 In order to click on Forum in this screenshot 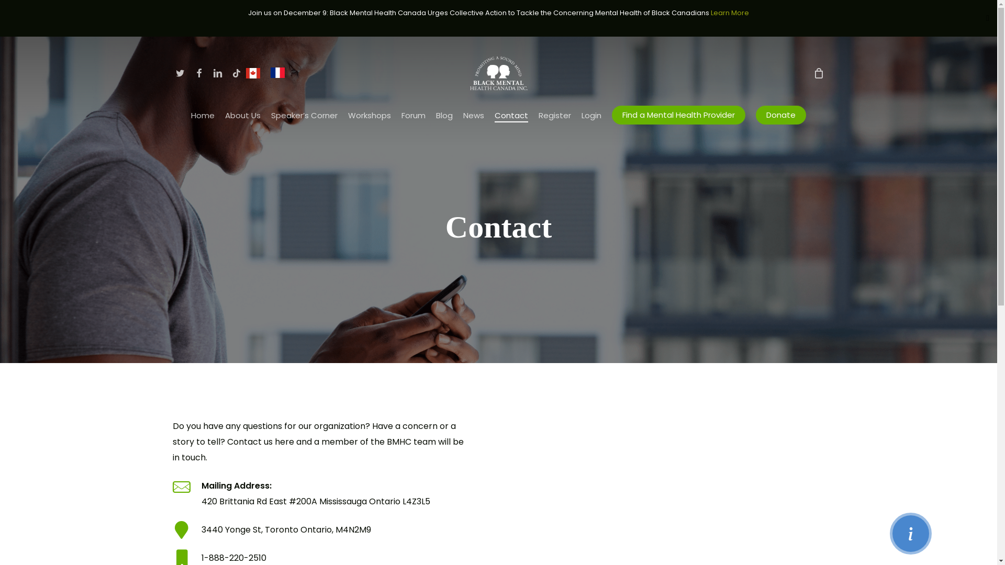, I will do `click(414, 115)`.